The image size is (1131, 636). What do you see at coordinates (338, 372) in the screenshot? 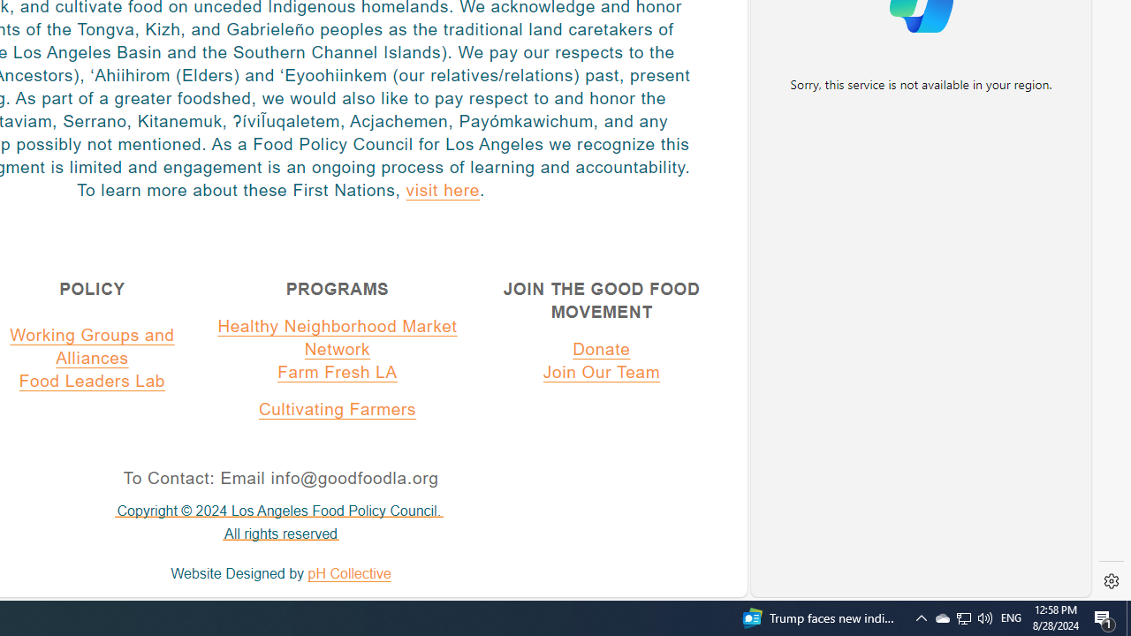
I see `Farm Fresh LA` at bounding box center [338, 372].